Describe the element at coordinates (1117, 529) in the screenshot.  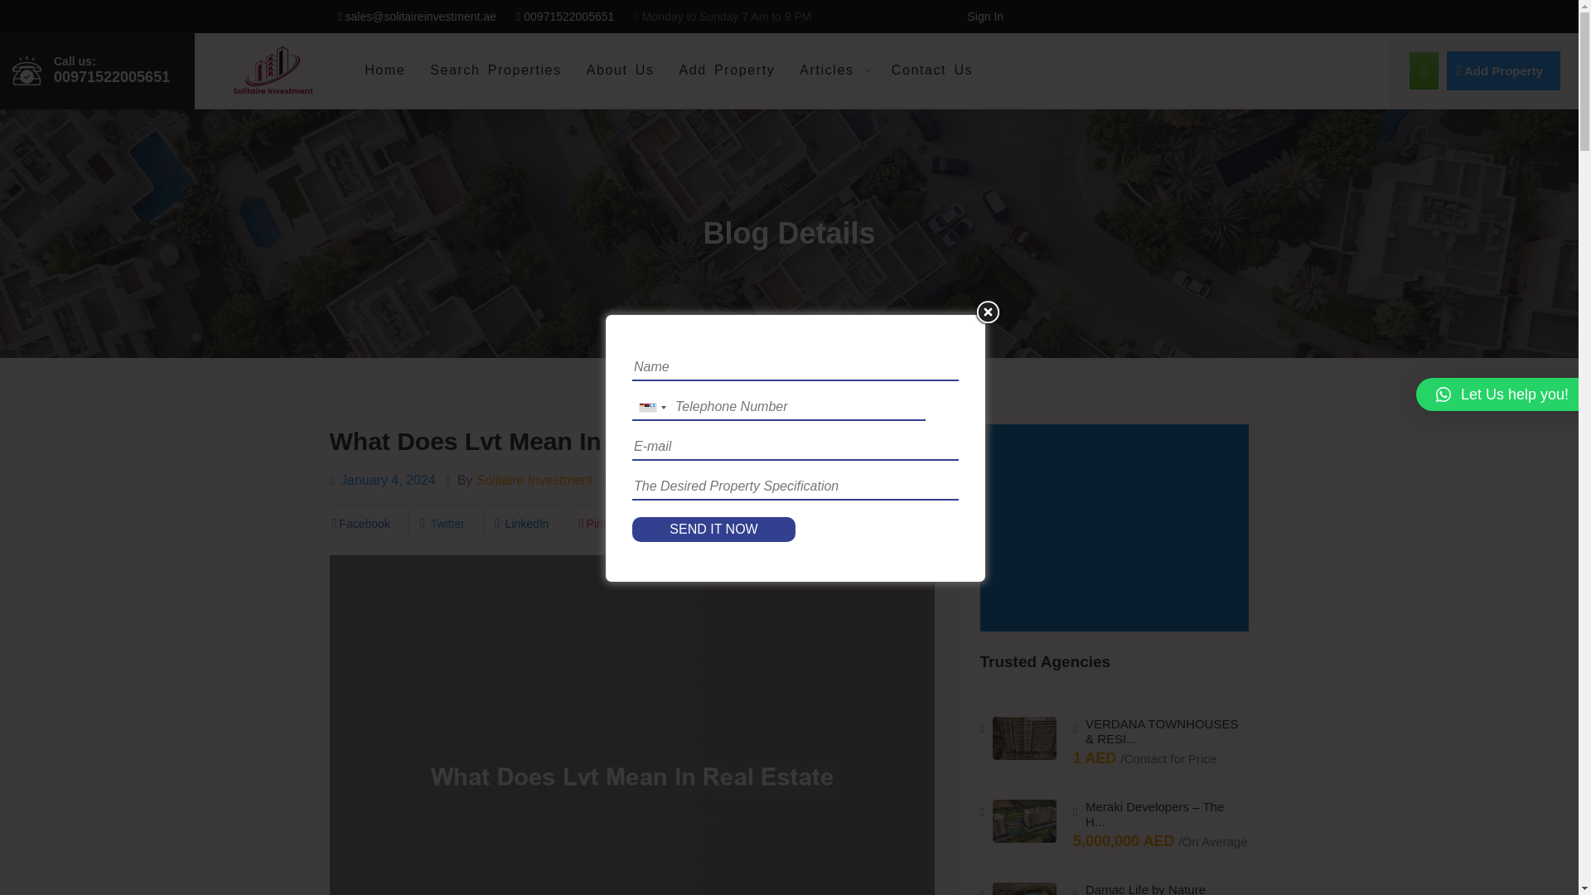
I see `Advertisement` at that location.